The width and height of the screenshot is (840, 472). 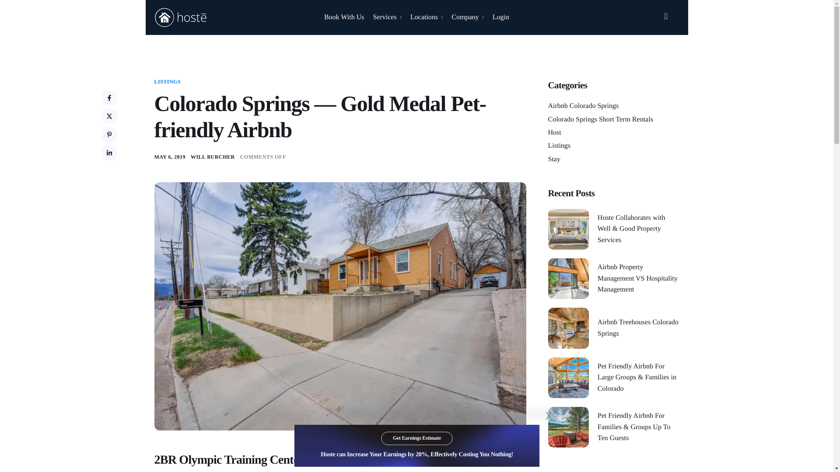 What do you see at coordinates (109, 98) in the screenshot?
I see `Share on Facebook` at bounding box center [109, 98].